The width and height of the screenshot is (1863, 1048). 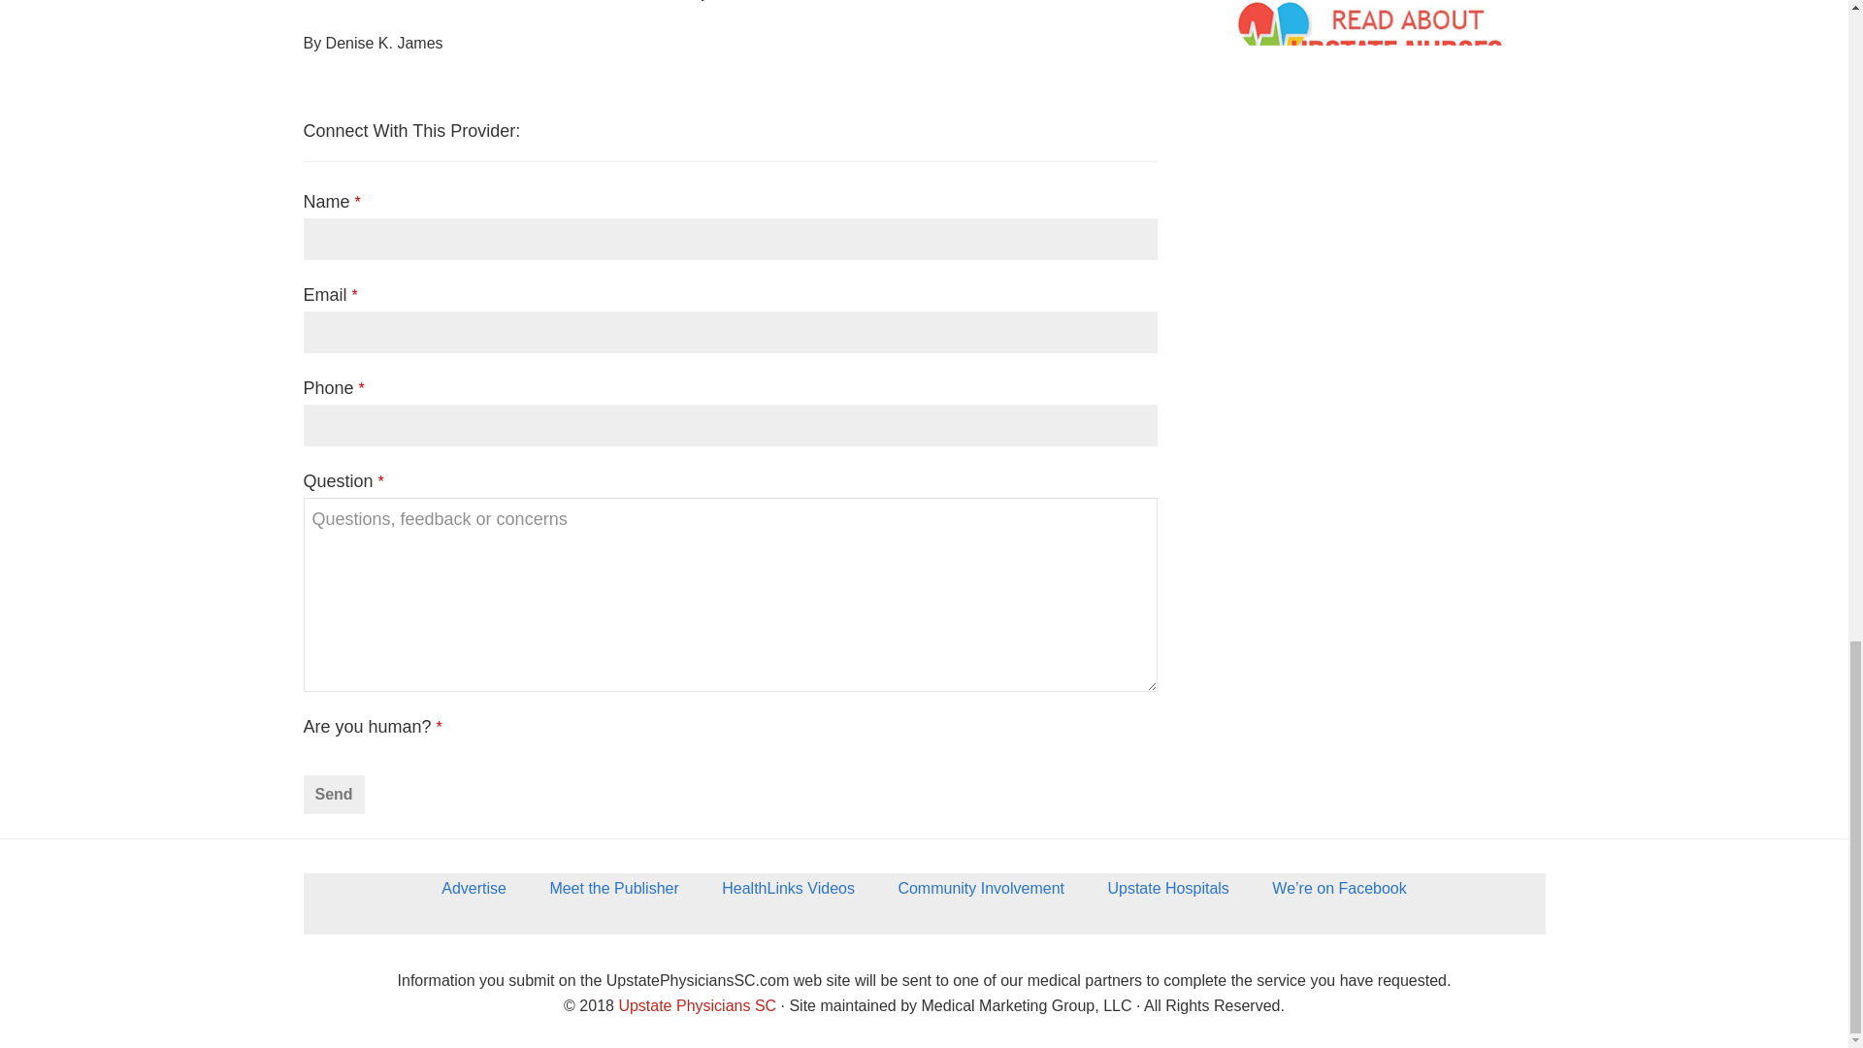 I want to click on Upstate Hospitals, so click(x=1168, y=895).